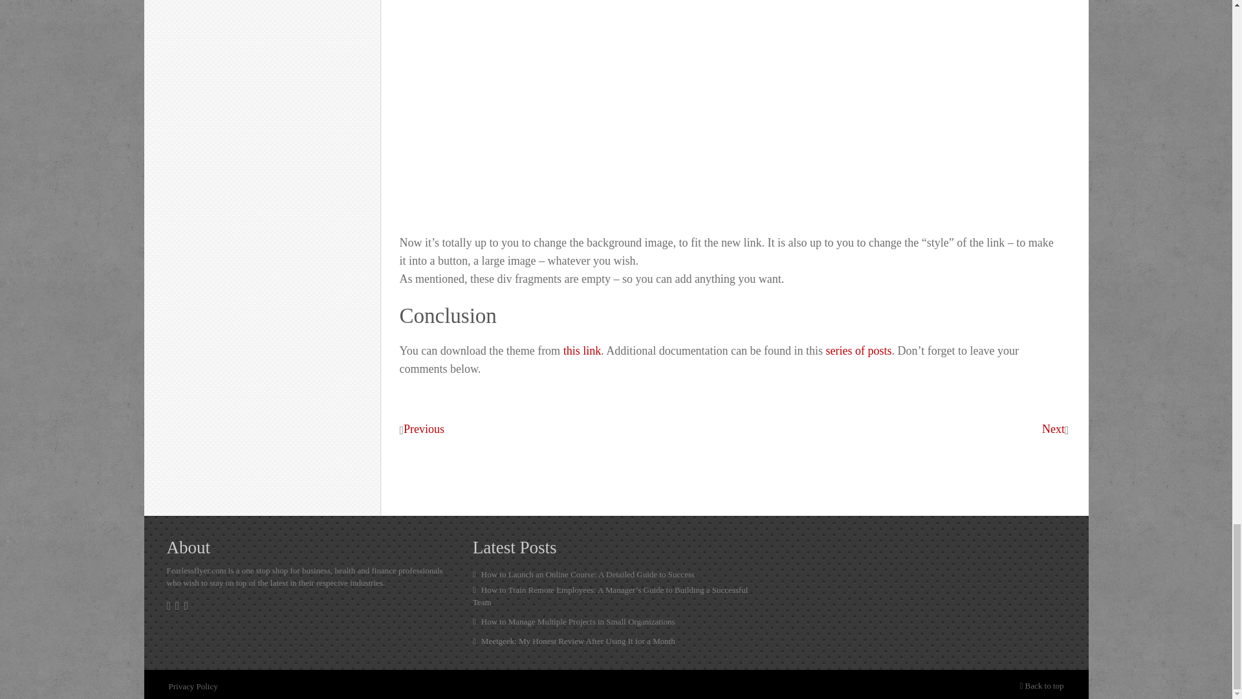 The width and height of the screenshot is (1242, 699). I want to click on How to Launch an Online Course: A Detailed Guide to Success, so click(616, 575).